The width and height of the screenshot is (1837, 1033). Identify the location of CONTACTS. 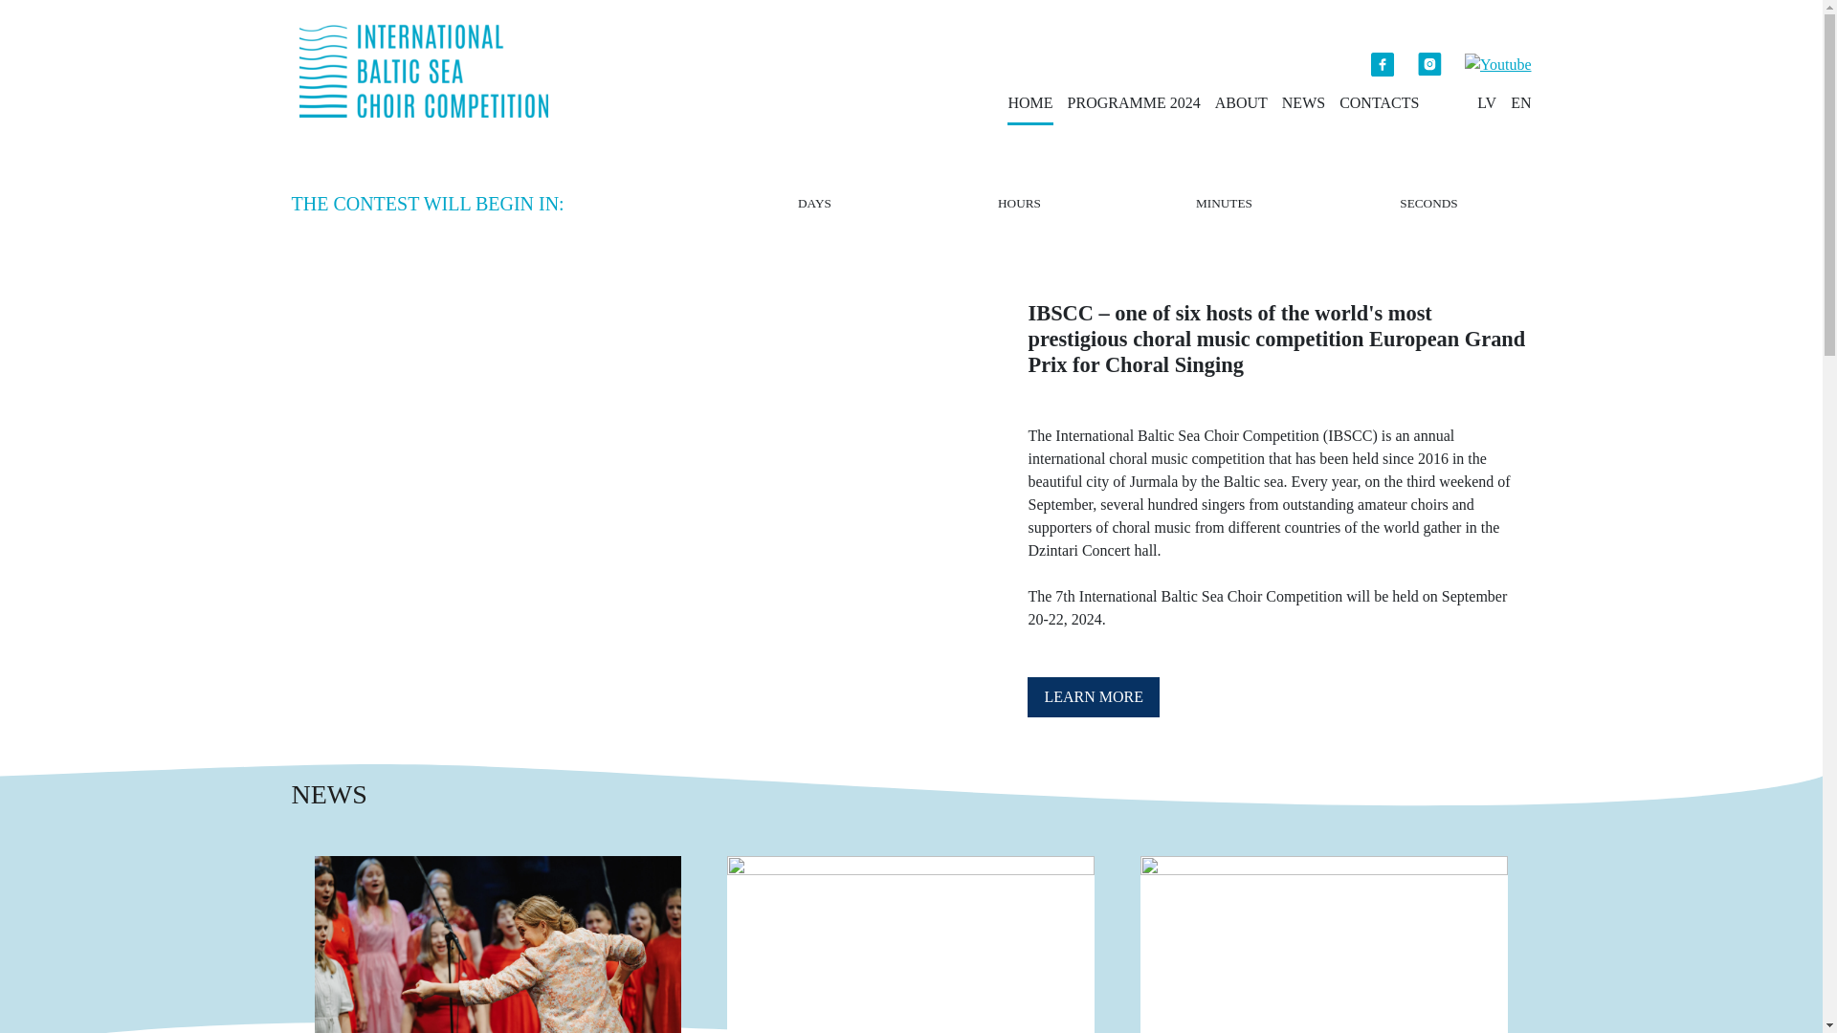
(1378, 103).